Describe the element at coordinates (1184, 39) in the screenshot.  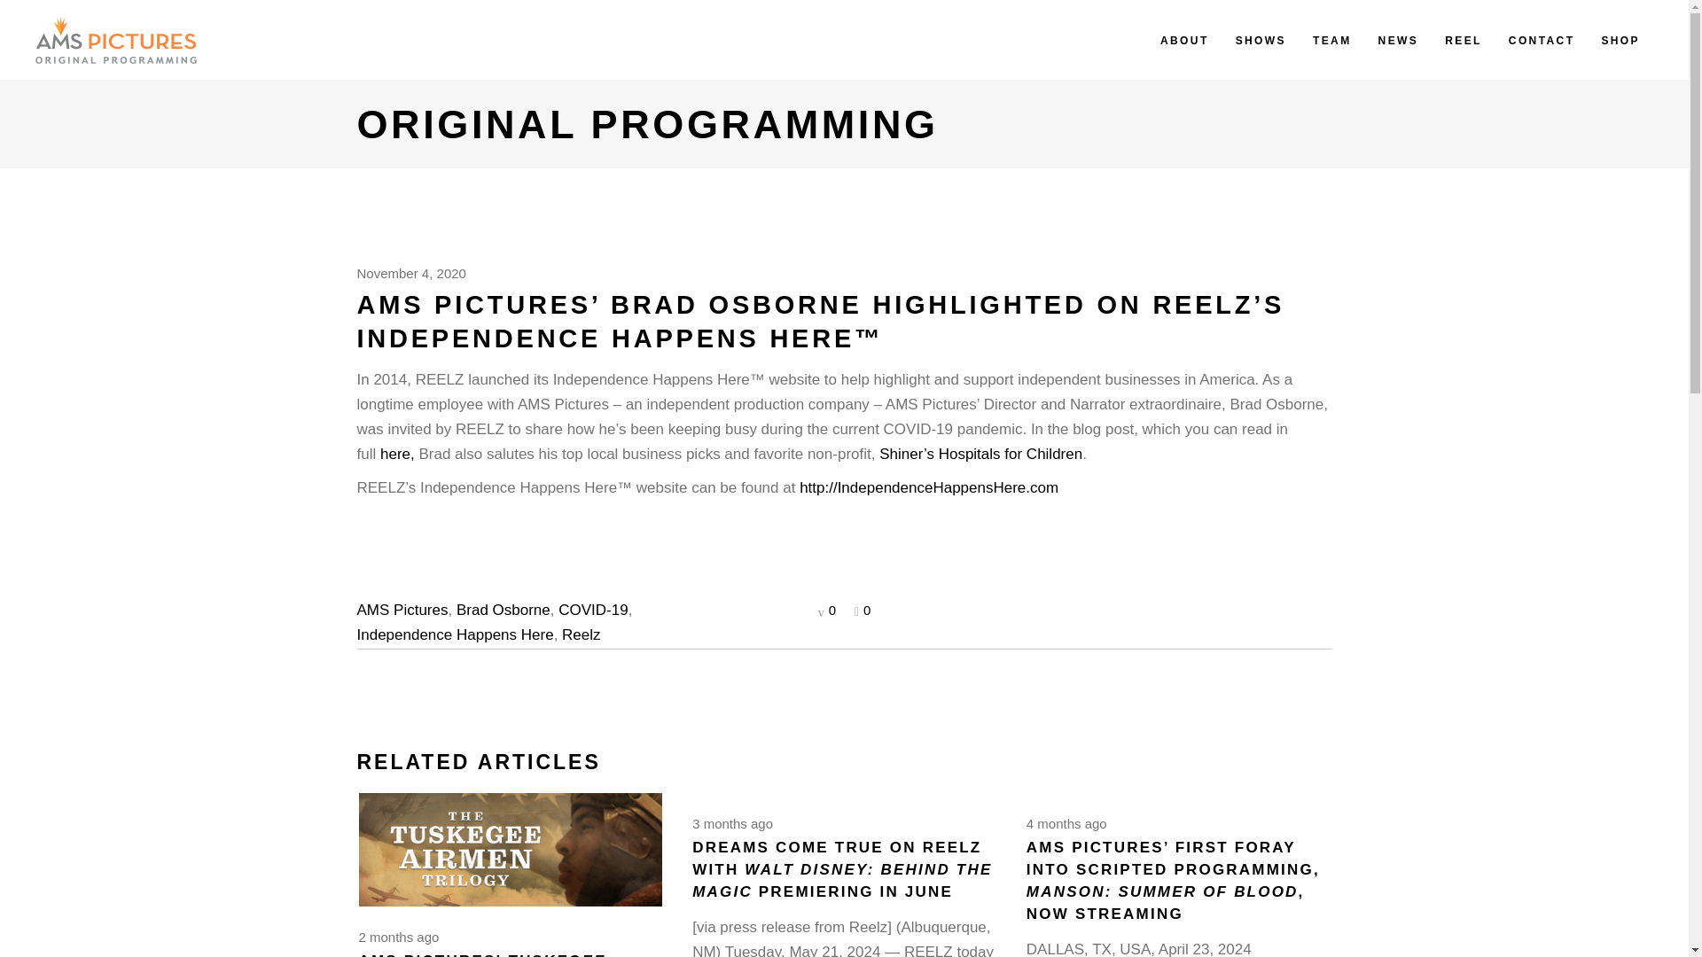
I see `ABOUT` at that location.